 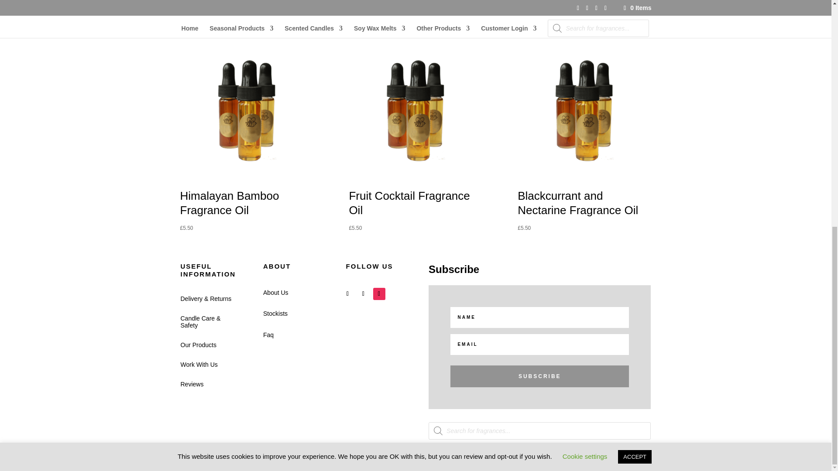 What do you see at coordinates (363, 294) in the screenshot?
I see `Follow on X` at bounding box center [363, 294].